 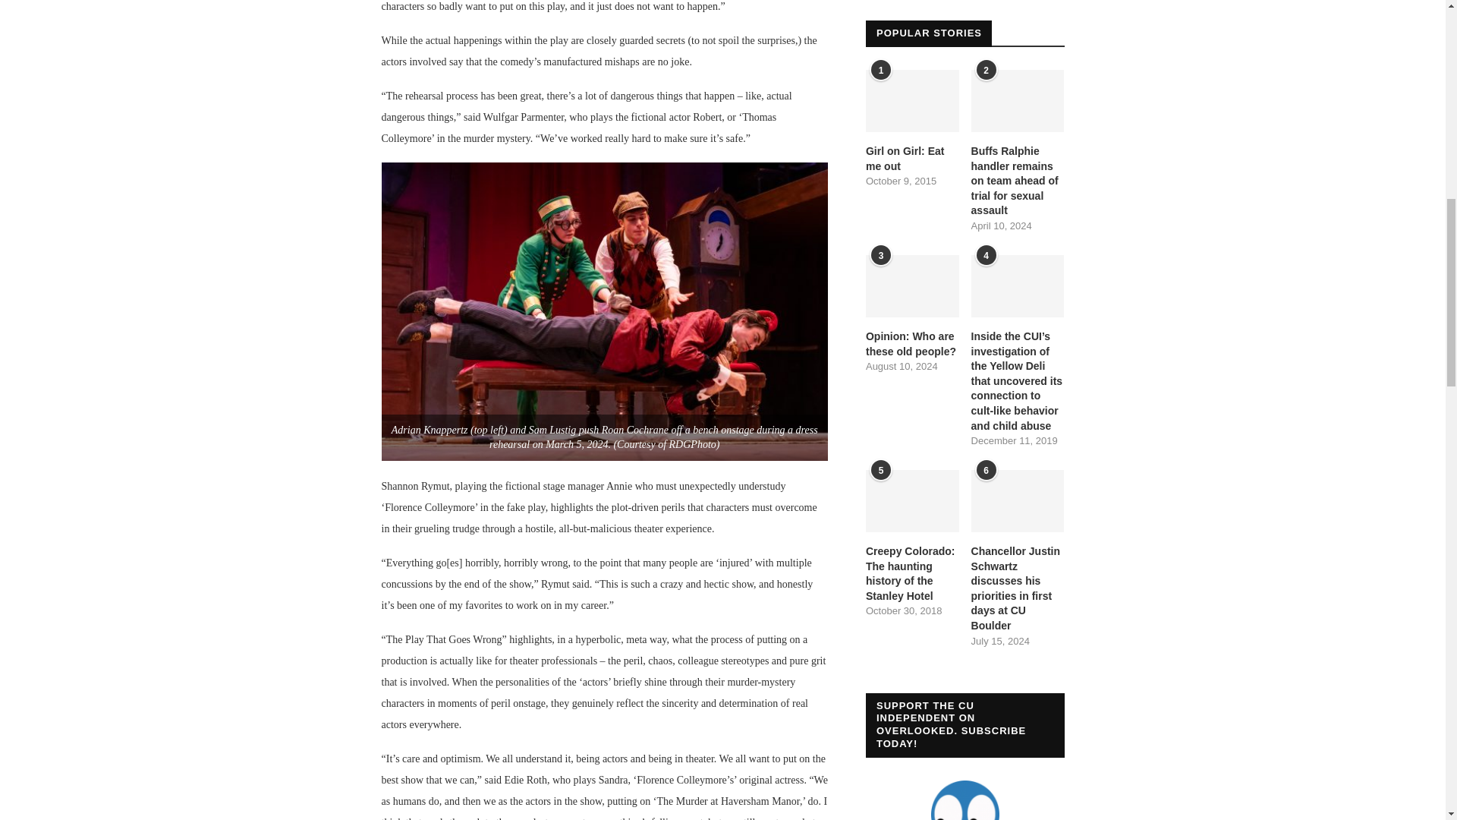 What do you see at coordinates (912, 159) in the screenshot?
I see `Girl on Girl: Eat me out` at bounding box center [912, 159].